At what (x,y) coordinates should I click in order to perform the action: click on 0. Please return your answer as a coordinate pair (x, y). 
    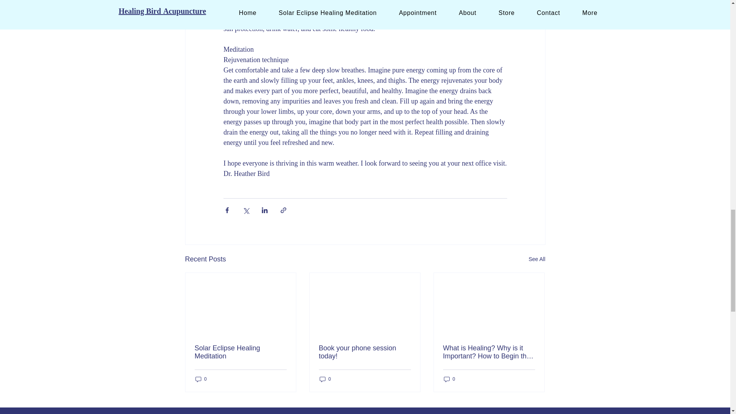
    Looking at the image, I should click on (201, 379).